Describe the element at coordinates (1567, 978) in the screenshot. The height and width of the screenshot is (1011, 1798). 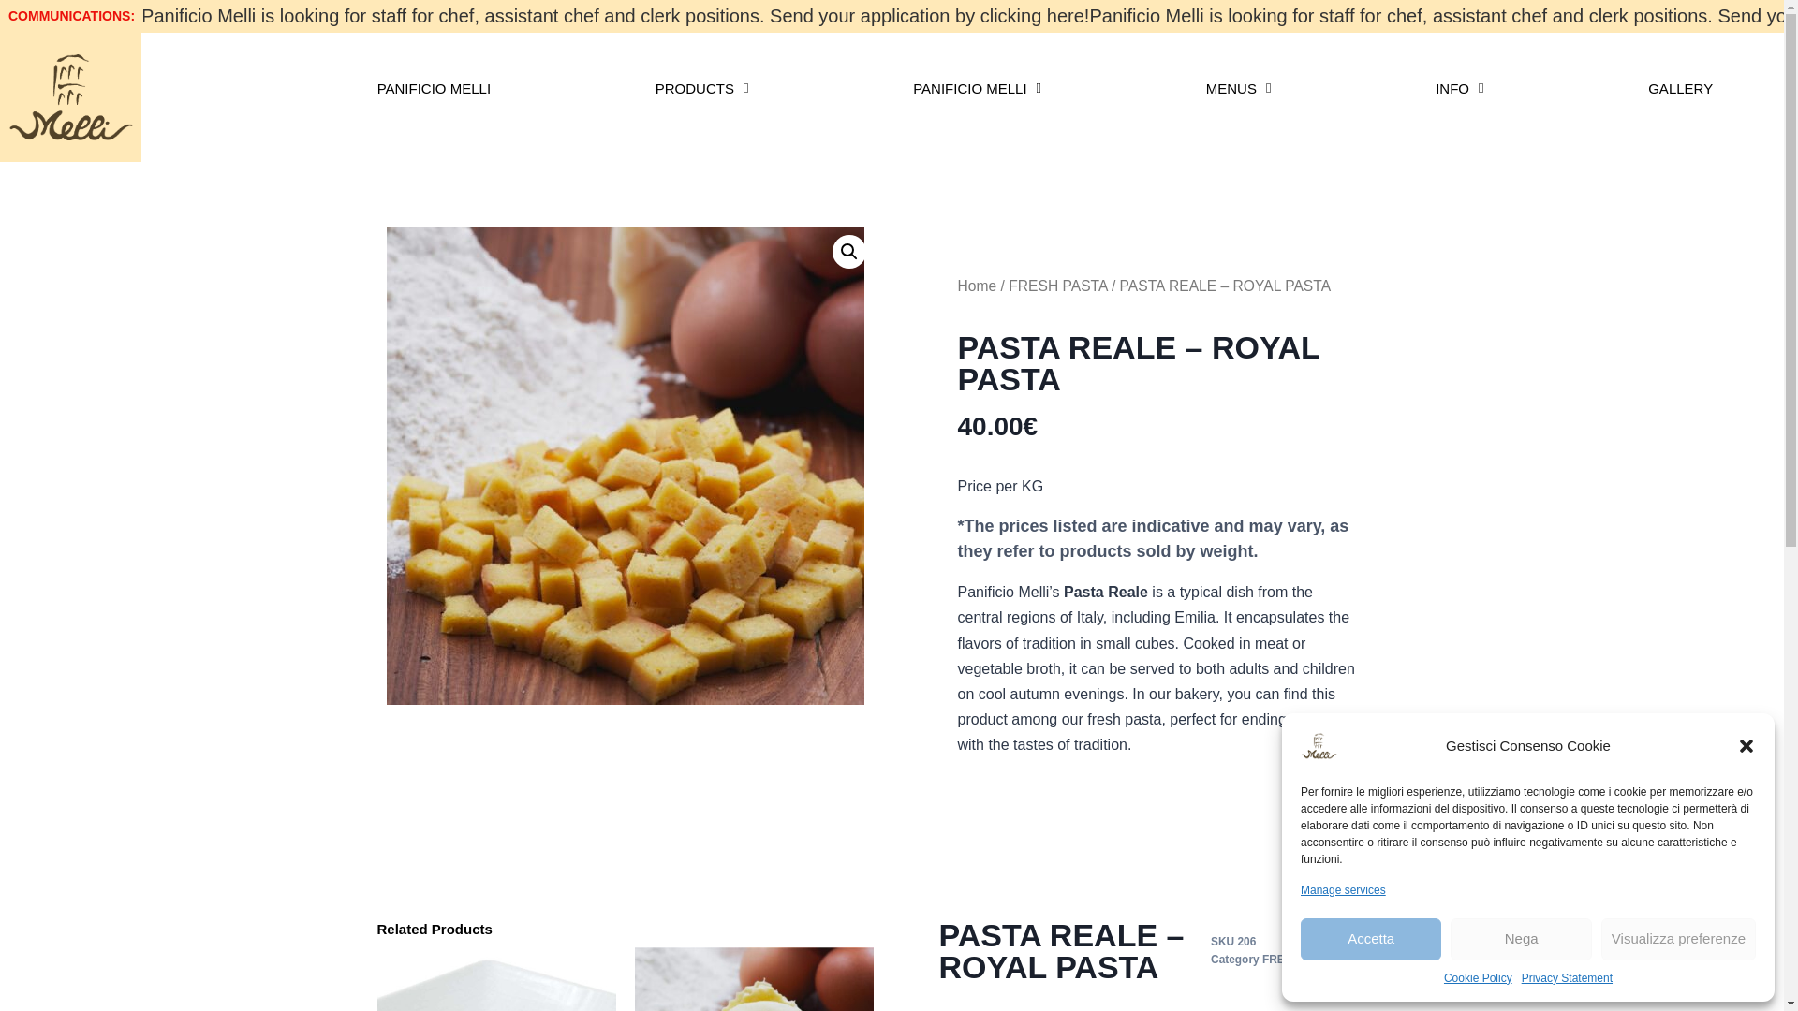
I see `Privacy Statement` at that location.